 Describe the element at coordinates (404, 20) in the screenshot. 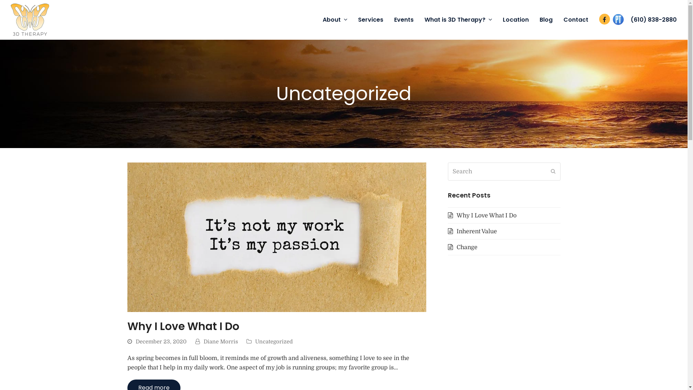

I see `Events` at that location.